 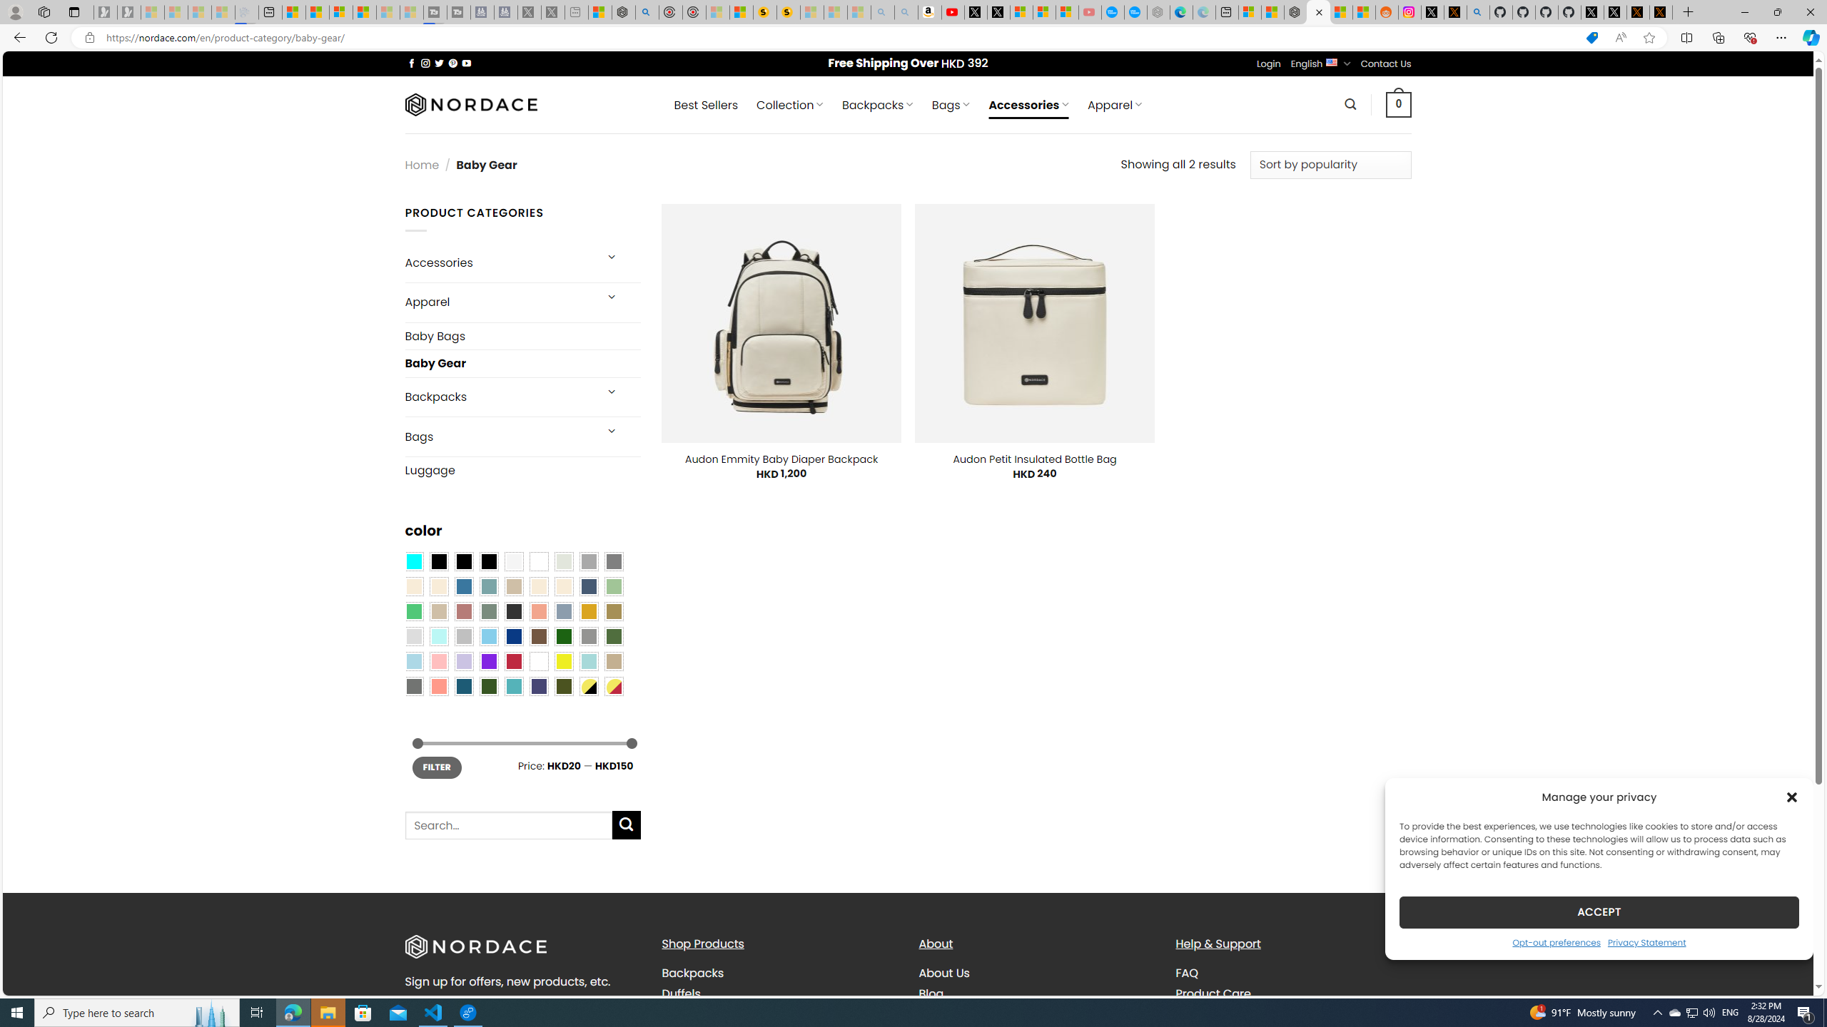 I want to click on Light Purple, so click(x=464, y=661).